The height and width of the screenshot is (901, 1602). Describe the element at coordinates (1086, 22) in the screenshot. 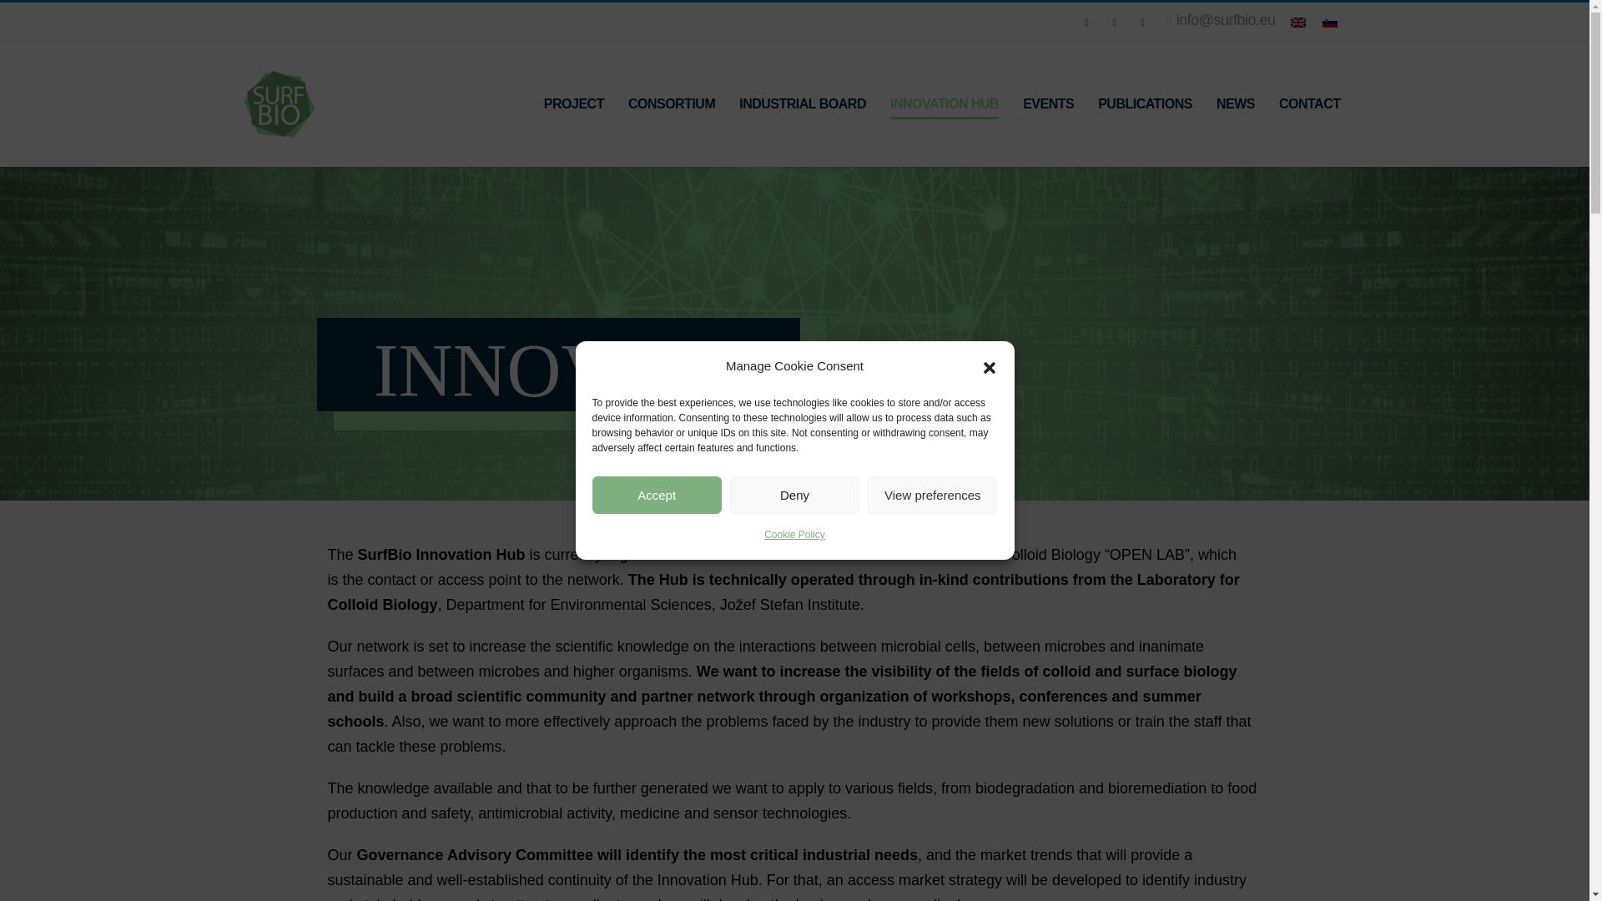

I see `Facebook` at that location.